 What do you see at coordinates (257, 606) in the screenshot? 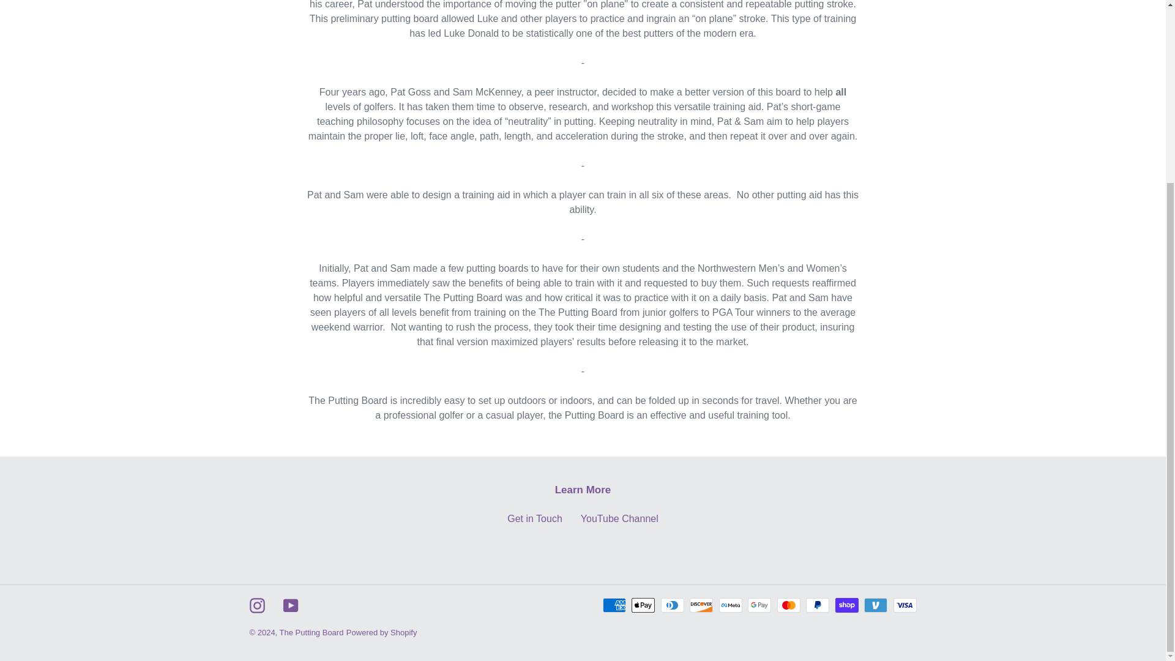
I see `Instagram` at bounding box center [257, 606].